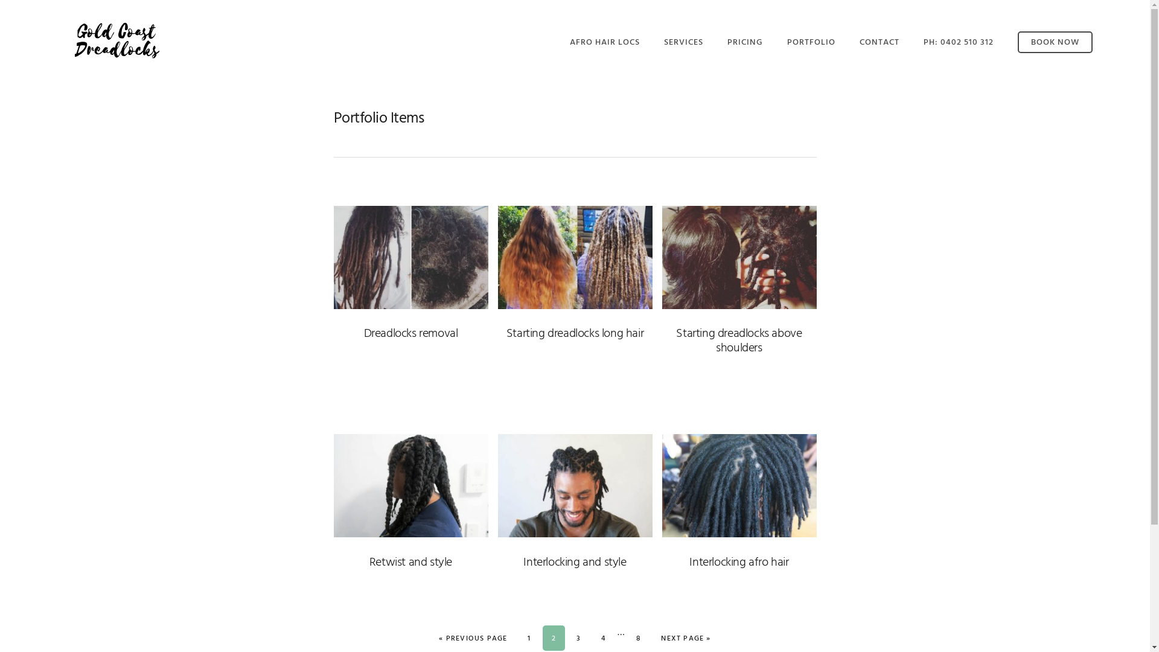  I want to click on GO TO PAGE
2, so click(554, 638).